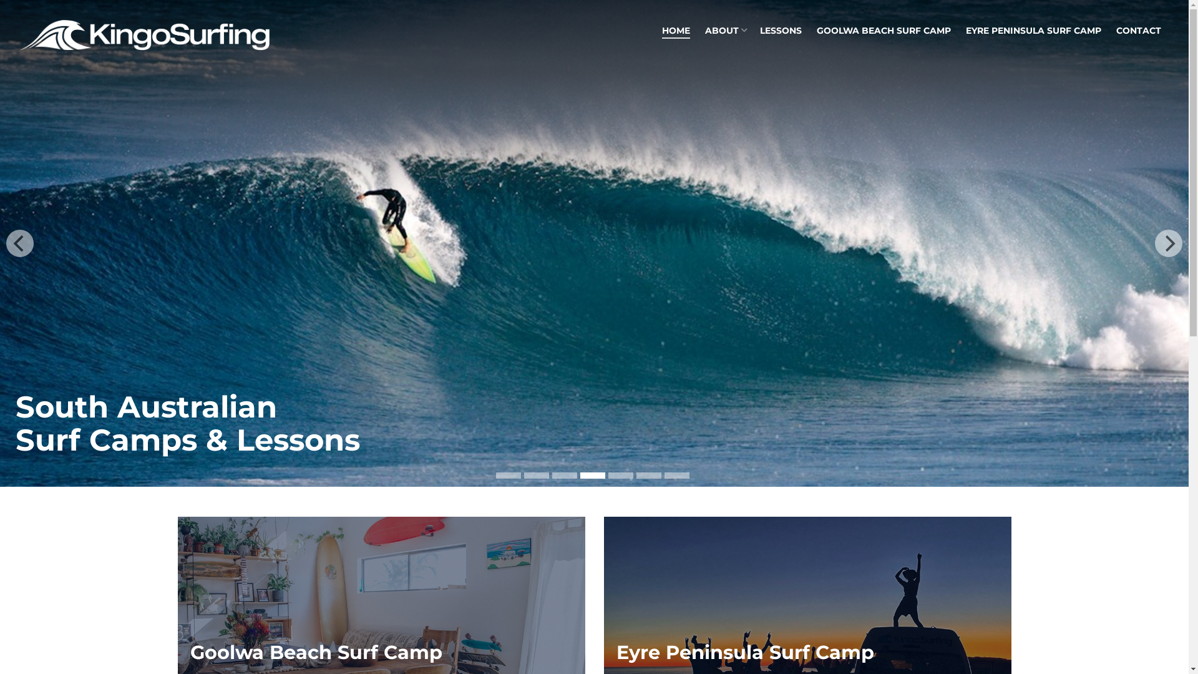 The image size is (1198, 674). Describe the element at coordinates (781, 31) in the screenshot. I see `LESSONS` at that location.